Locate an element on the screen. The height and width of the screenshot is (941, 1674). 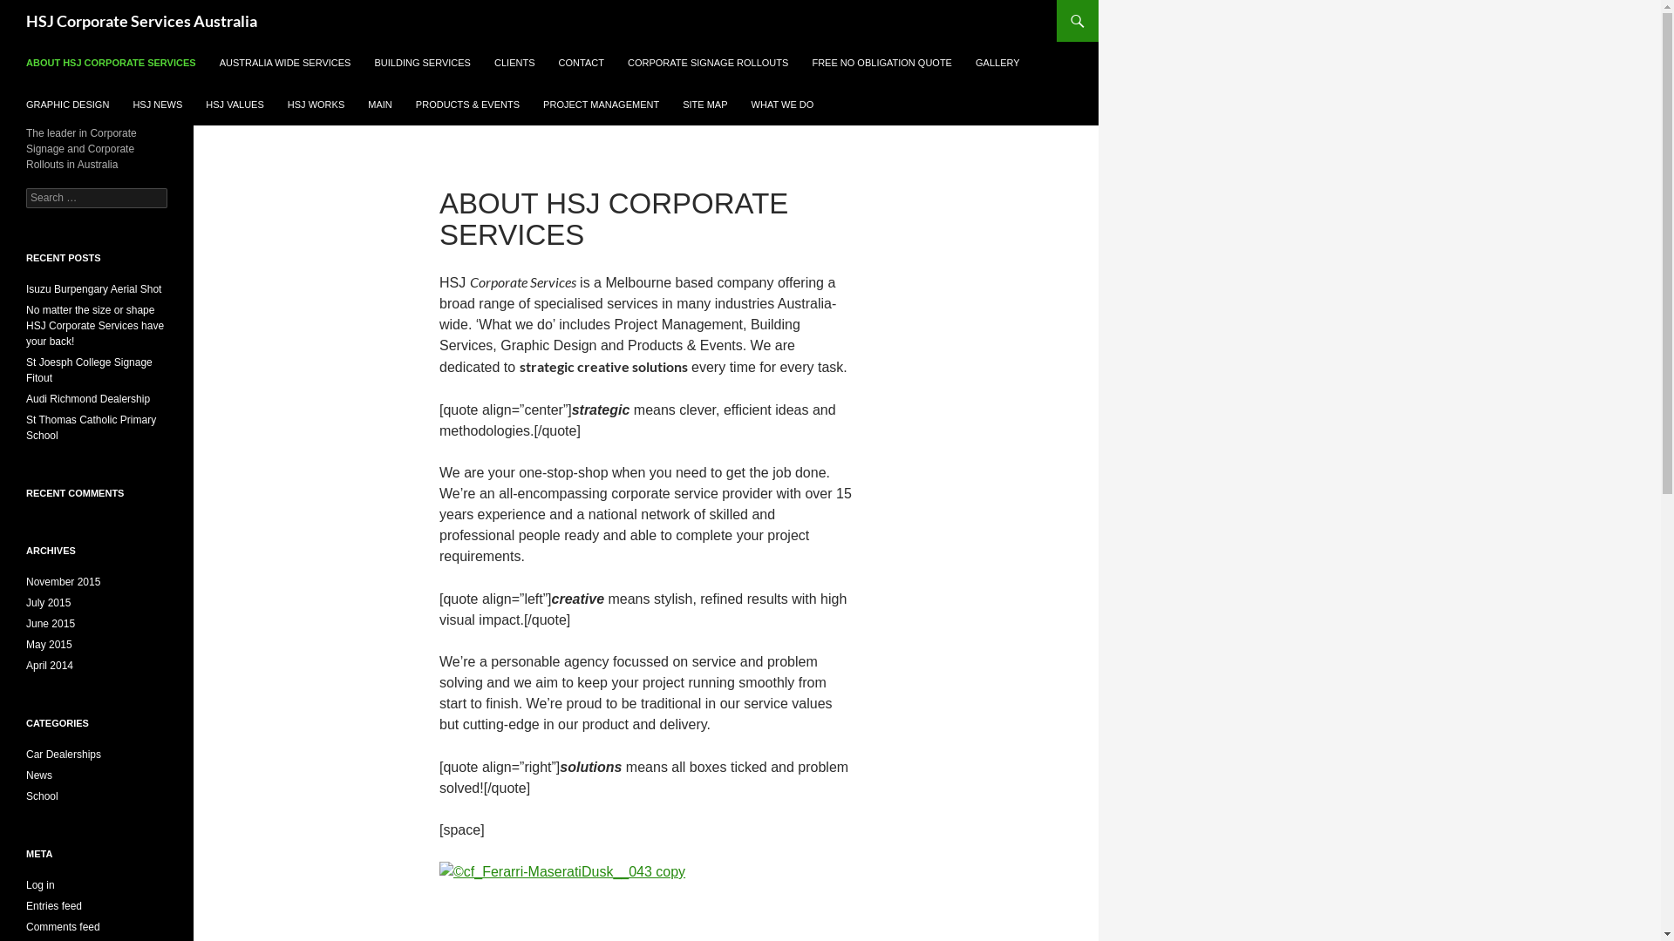
GRAPHIC DESIGN is located at coordinates (68, 105).